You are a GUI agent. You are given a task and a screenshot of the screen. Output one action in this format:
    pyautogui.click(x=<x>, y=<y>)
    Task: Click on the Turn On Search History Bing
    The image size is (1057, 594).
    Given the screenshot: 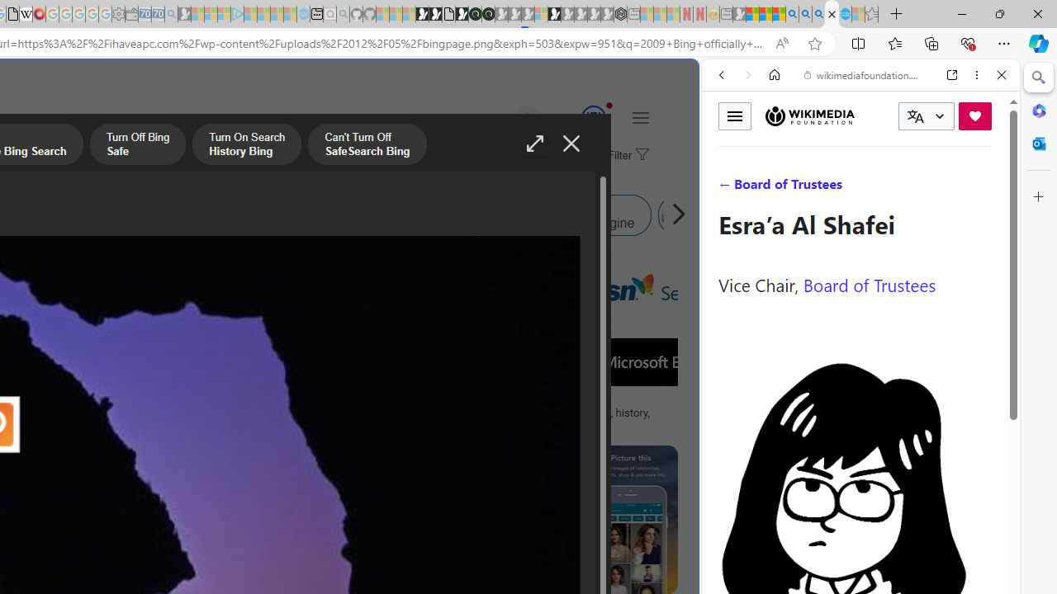 What is the action you would take?
    pyautogui.click(x=247, y=146)
    